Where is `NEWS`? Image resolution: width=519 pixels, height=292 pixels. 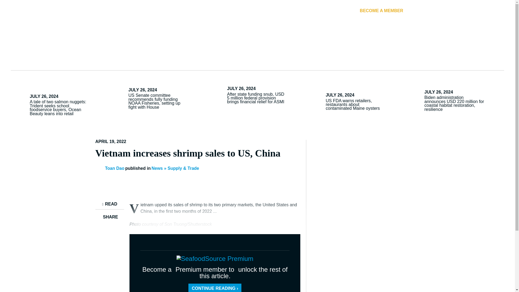 NEWS is located at coordinates (68, 32).